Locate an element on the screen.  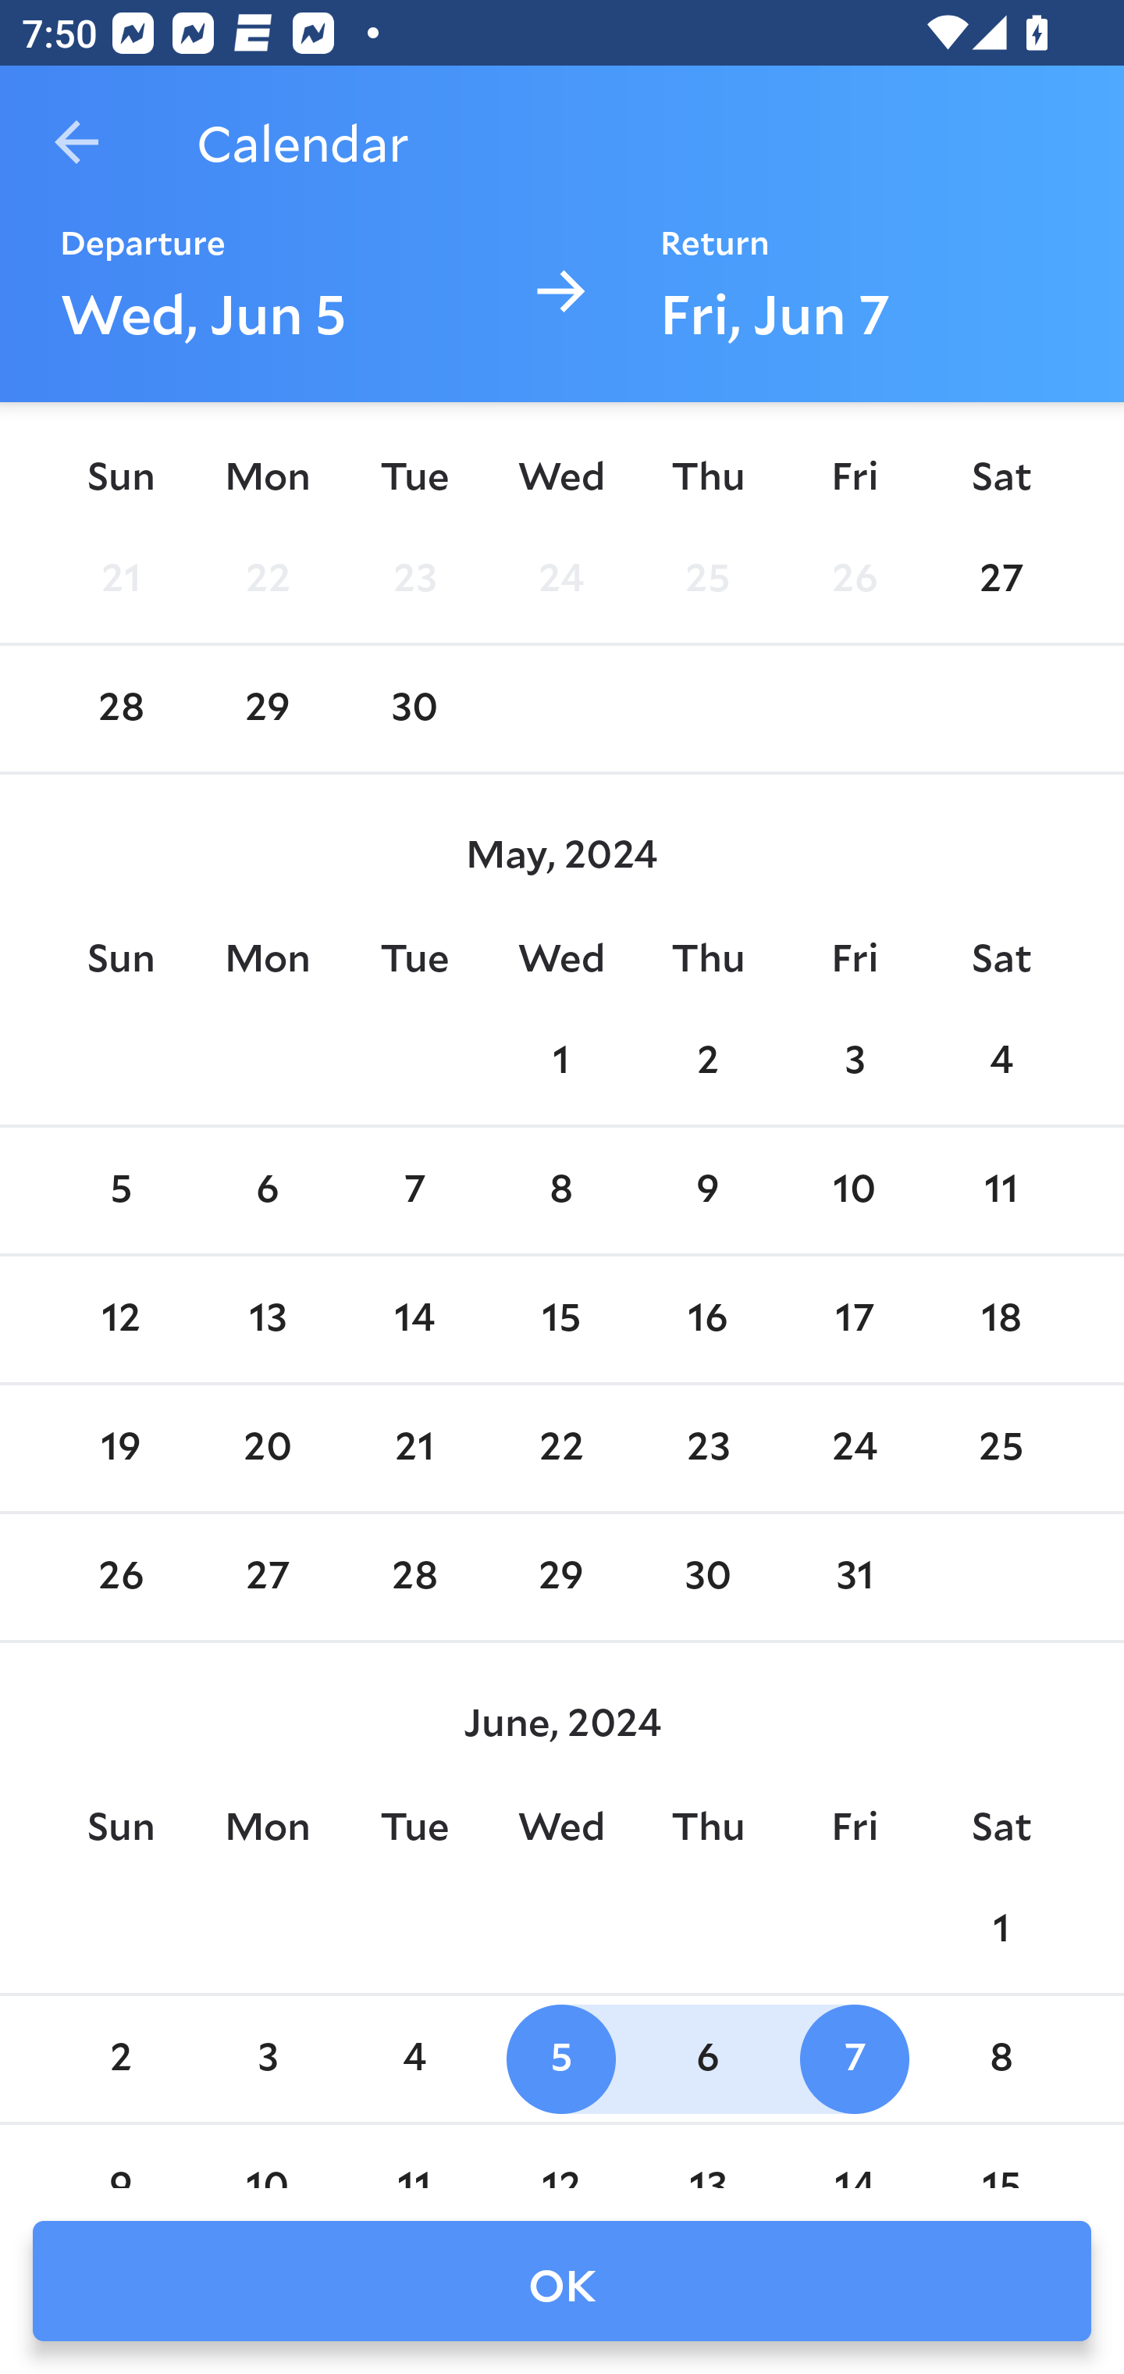
4 is located at coordinates (1001, 1060).